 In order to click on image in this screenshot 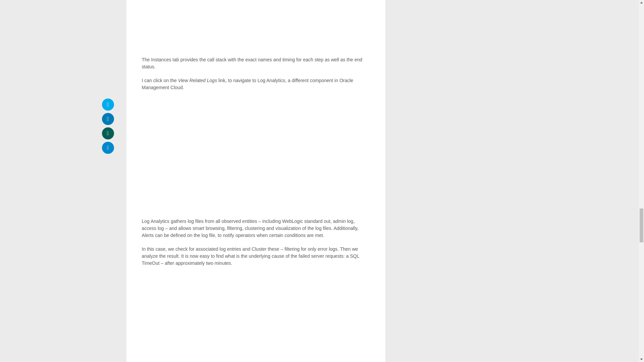, I will do `click(255, 154)`.